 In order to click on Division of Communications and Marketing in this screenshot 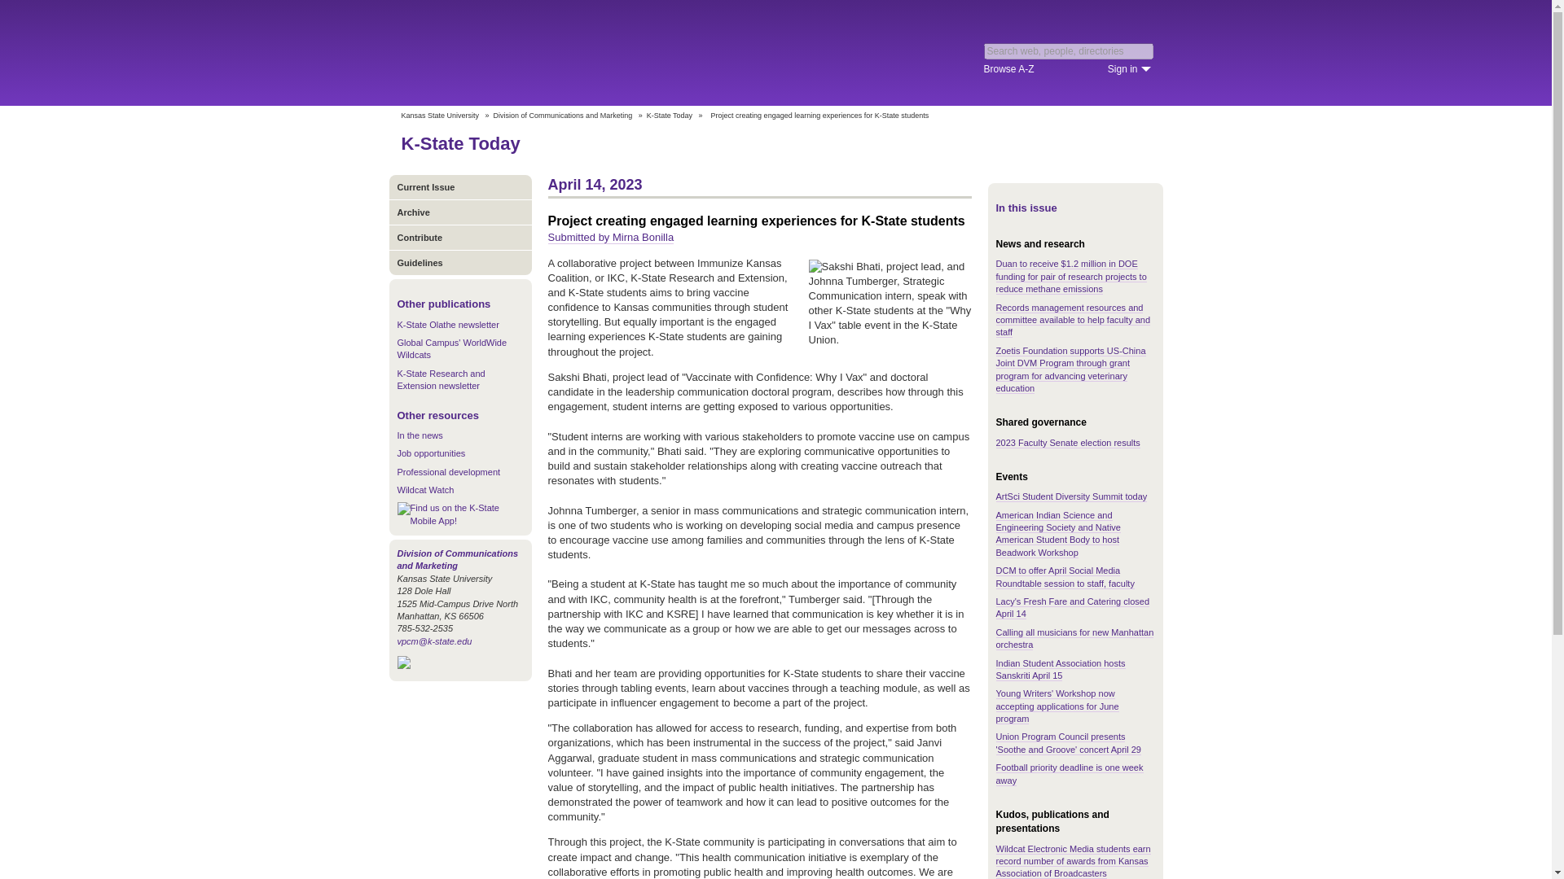, I will do `click(564, 116)`.